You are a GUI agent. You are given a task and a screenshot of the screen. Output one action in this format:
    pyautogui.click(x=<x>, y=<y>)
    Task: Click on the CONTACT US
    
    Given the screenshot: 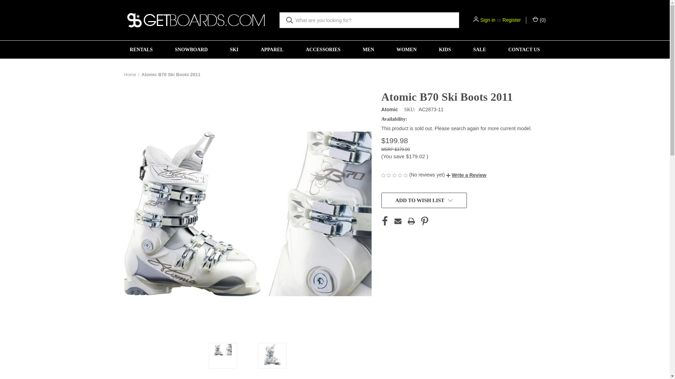 What is the action you would take?
    pyautogui.click(x=524, y=49)
    